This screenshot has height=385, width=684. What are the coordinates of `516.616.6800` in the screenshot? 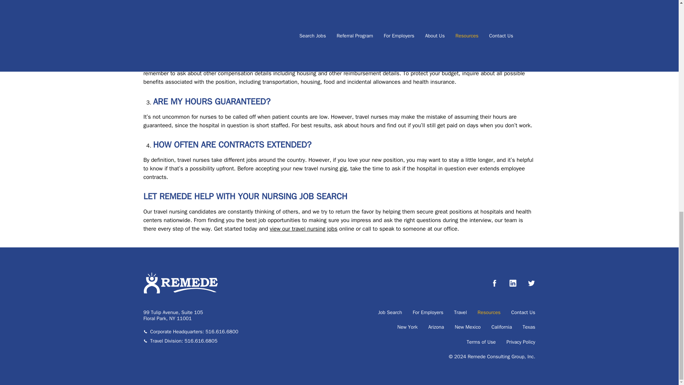 It's located at (222, 332).